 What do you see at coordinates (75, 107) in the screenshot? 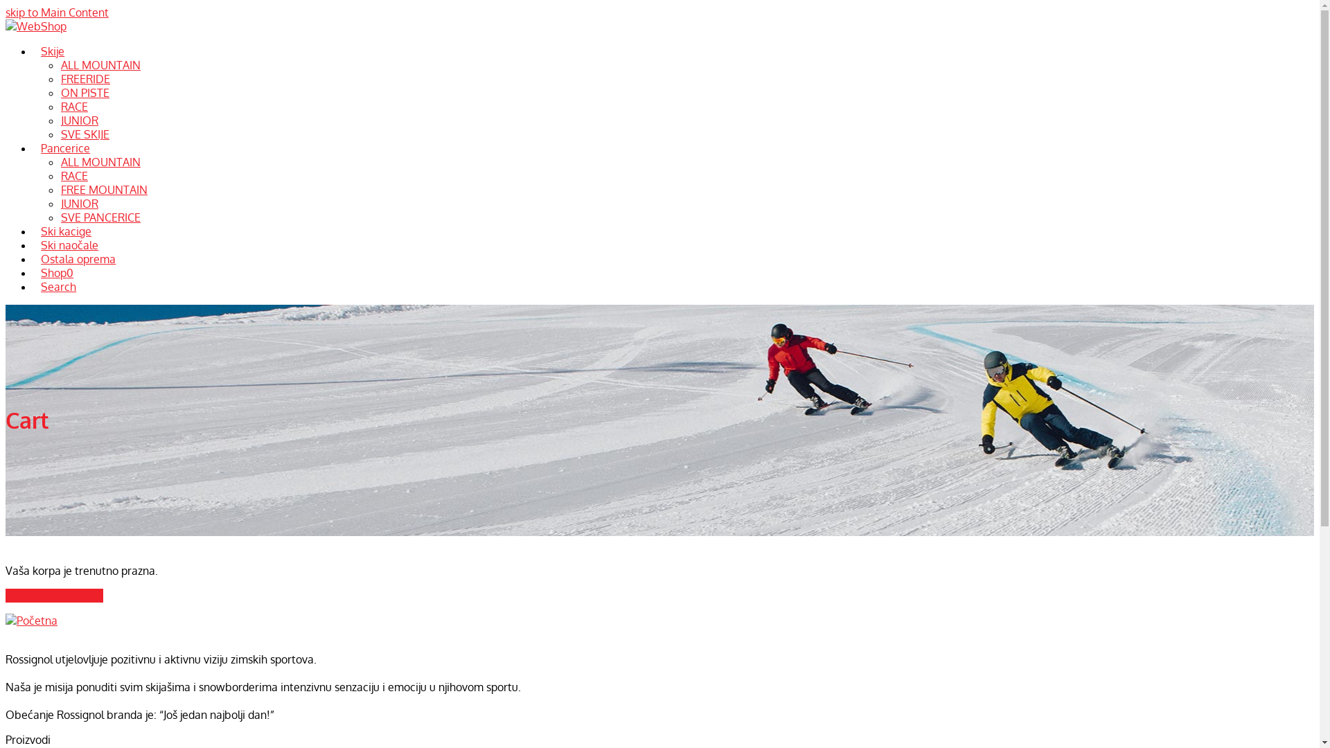
I see `RACE` at bounding box center [75, 107].